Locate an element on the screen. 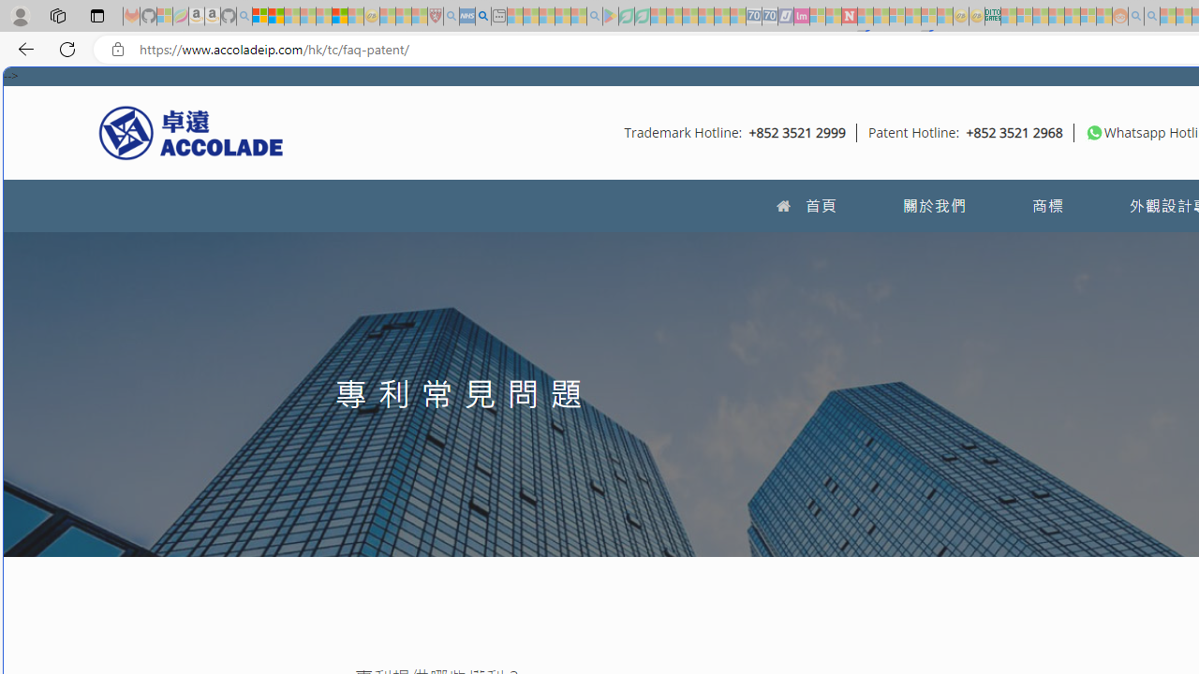 This screenshot has height=674, width=1199. The Weather Channel - MSN - Sleeping is located at coordinates (291, 17).